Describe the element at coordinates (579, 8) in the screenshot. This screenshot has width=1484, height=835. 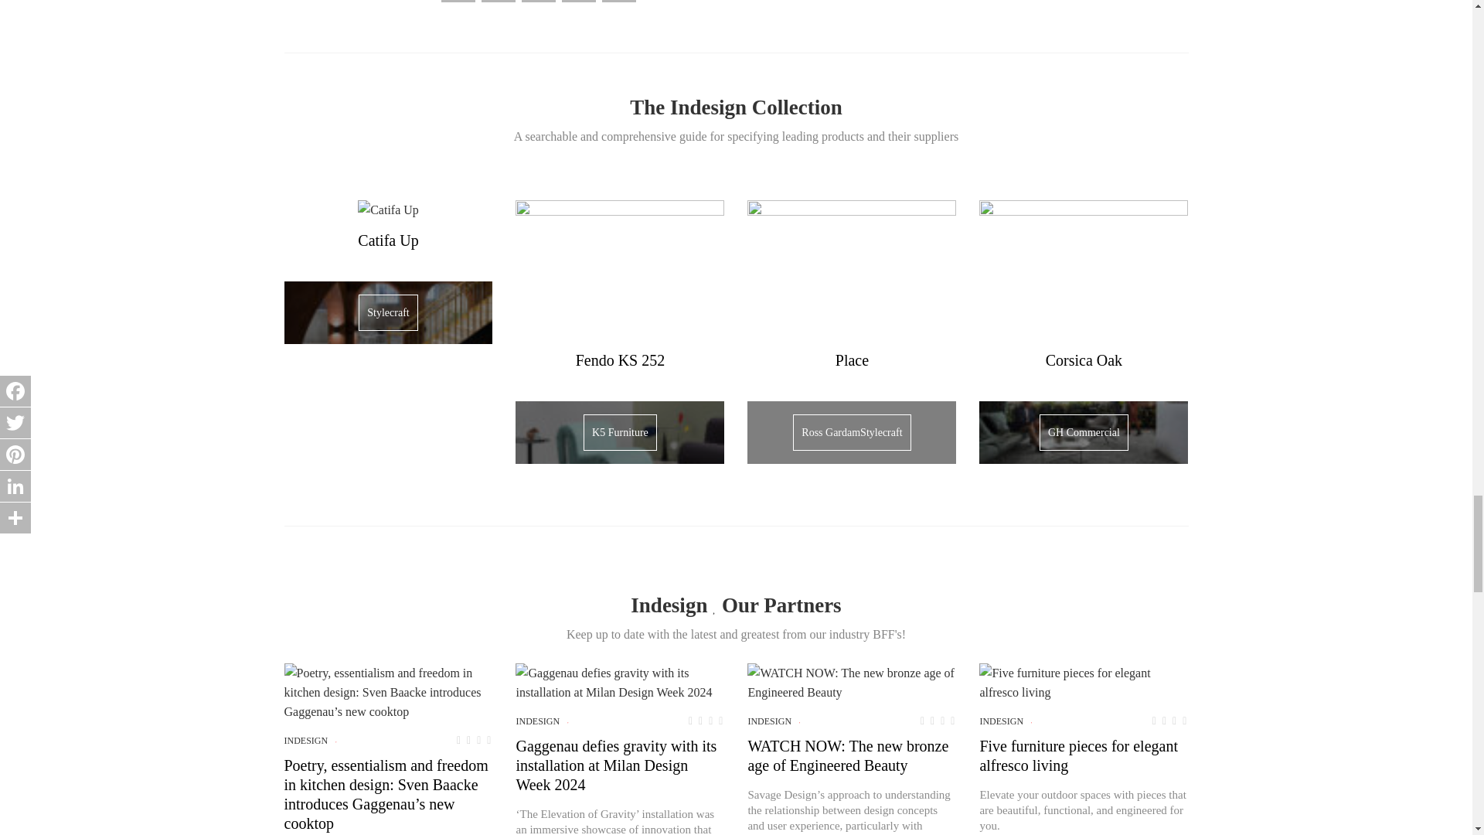
I see `LinkedIn` at that location.